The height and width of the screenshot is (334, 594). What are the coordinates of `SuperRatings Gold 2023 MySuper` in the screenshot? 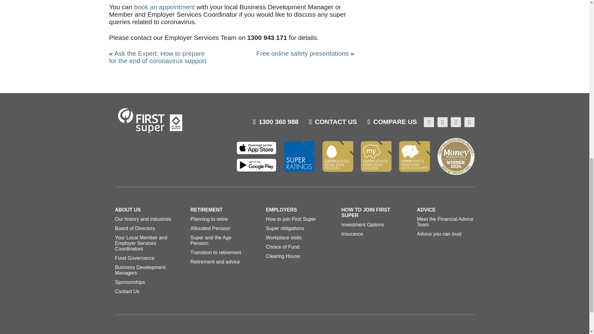 It's located at (376, 156).